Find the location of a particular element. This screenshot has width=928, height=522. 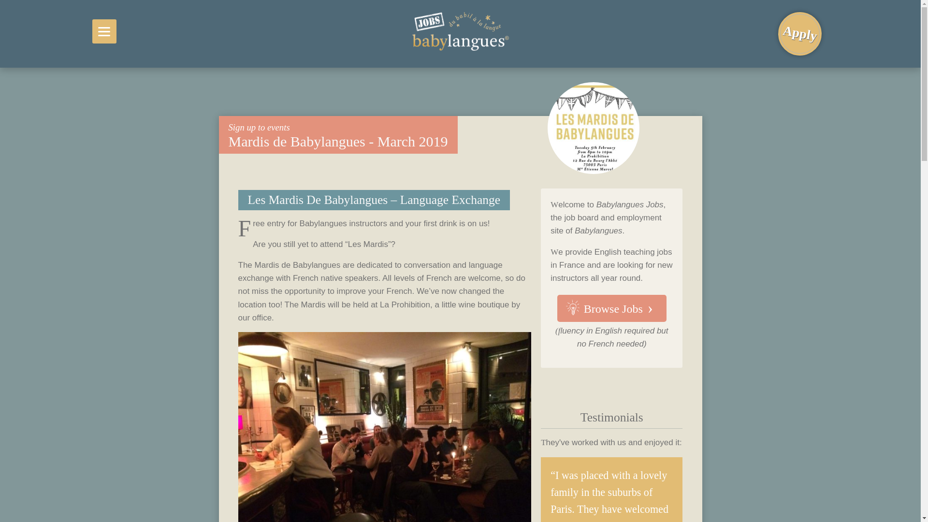

Apply is located at coordinates (796, 30).